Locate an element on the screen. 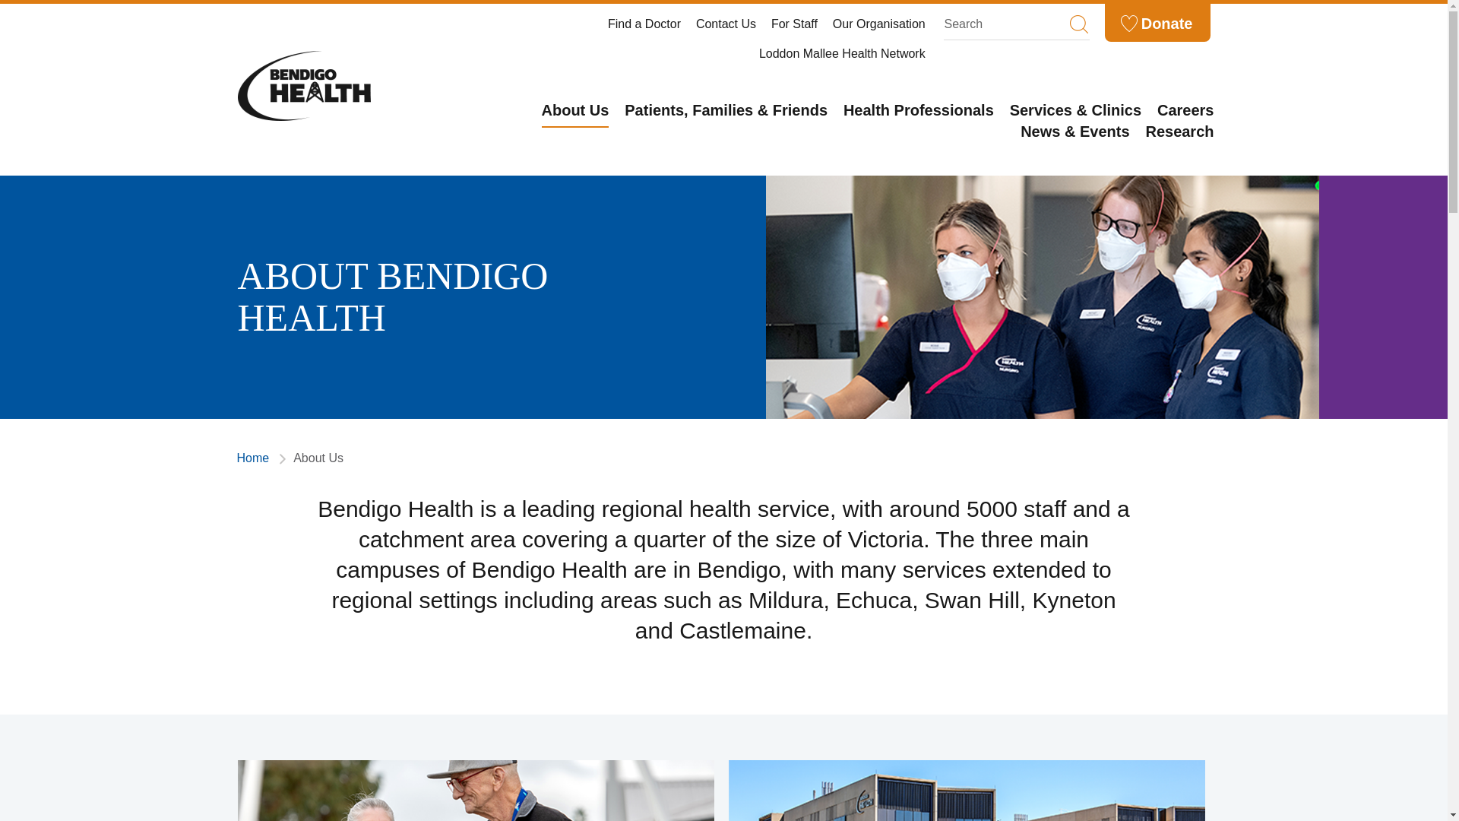 The image size is (1459, 821). Health Professionals is located at coordinates (918, 114).